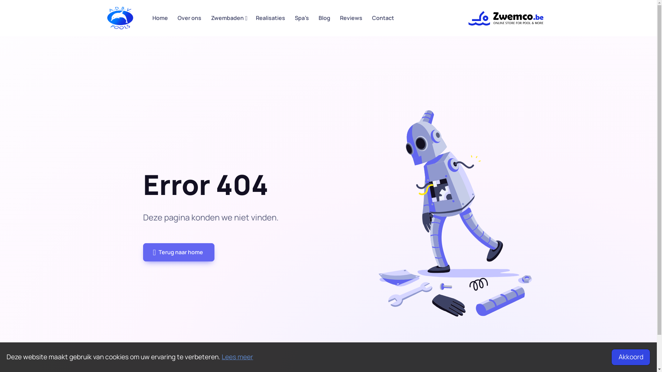 The image size is (662, 372). Describe the element at coordinates (189, 18) in the screenshot. I see `Over ons` at that location.